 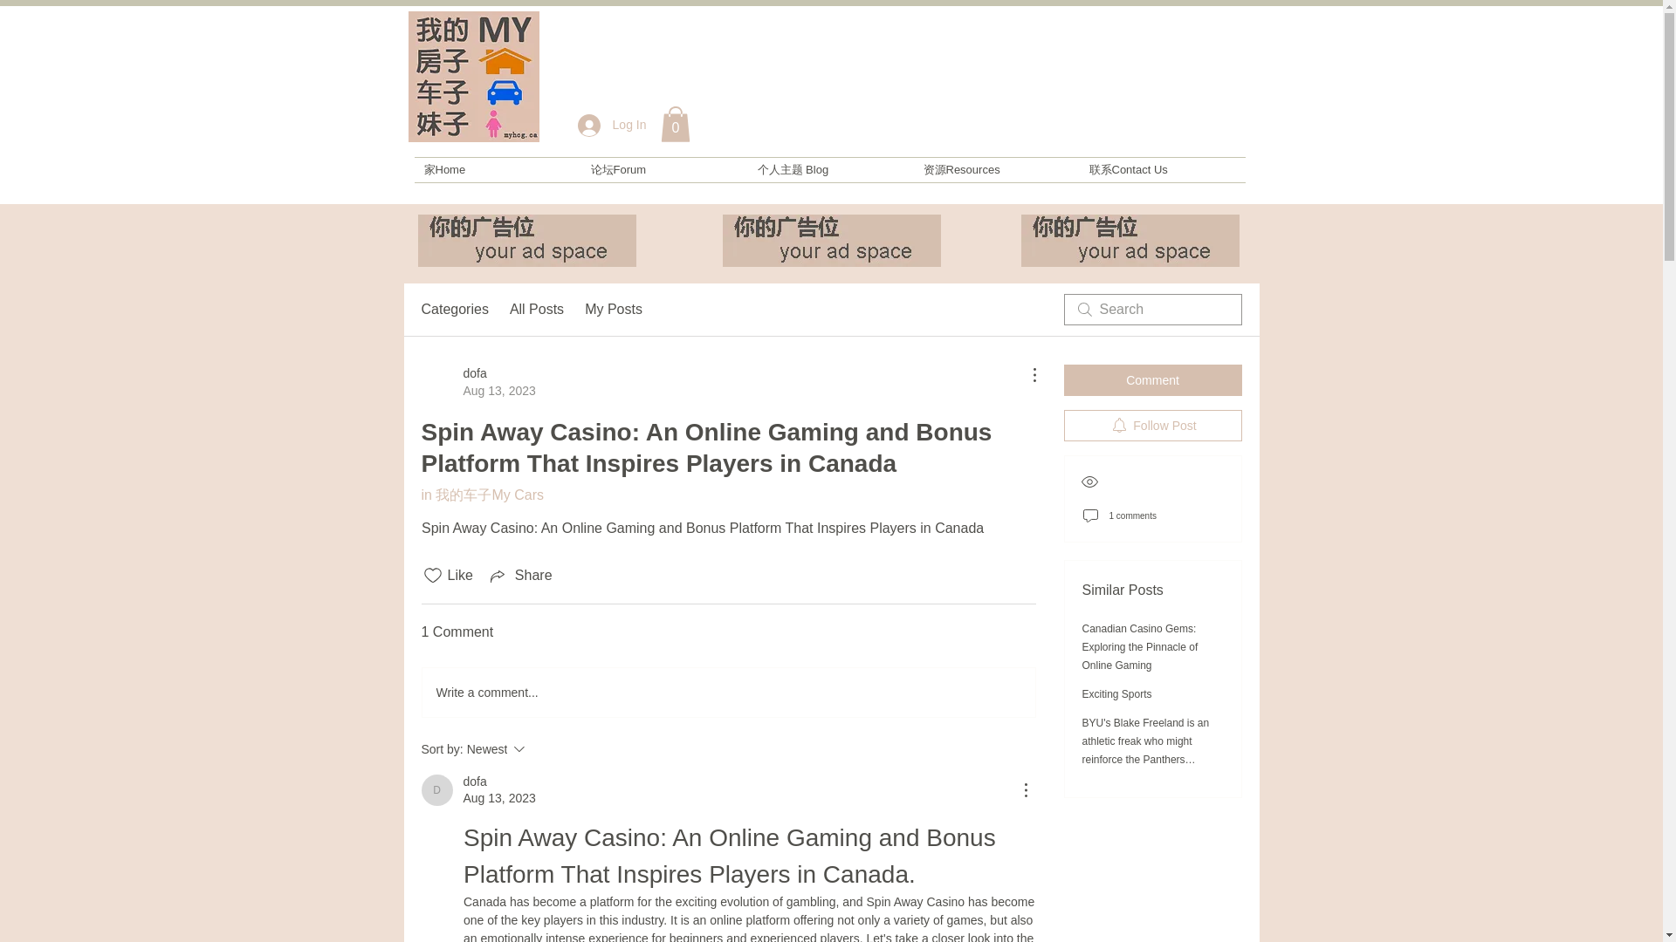 What do you see at coordinates (1152, 379) in the screenshot?
I see `0` at bounding box center [1152, 379].